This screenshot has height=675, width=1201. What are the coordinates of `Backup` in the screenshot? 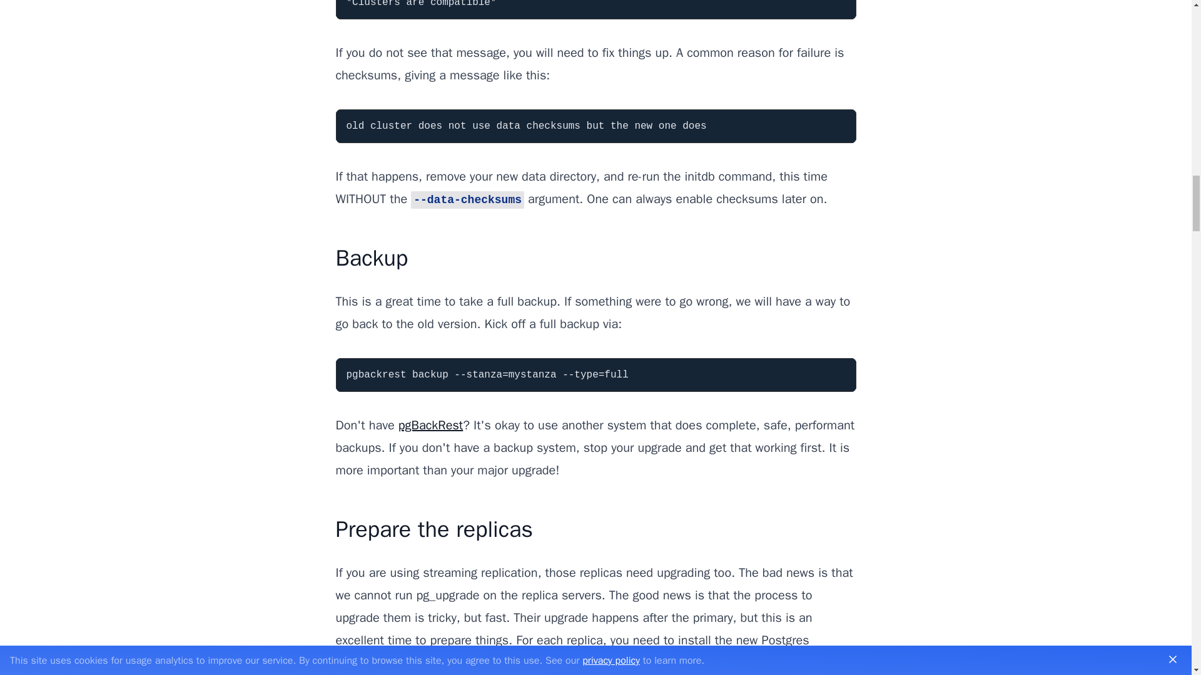 It's located at (372, 257).